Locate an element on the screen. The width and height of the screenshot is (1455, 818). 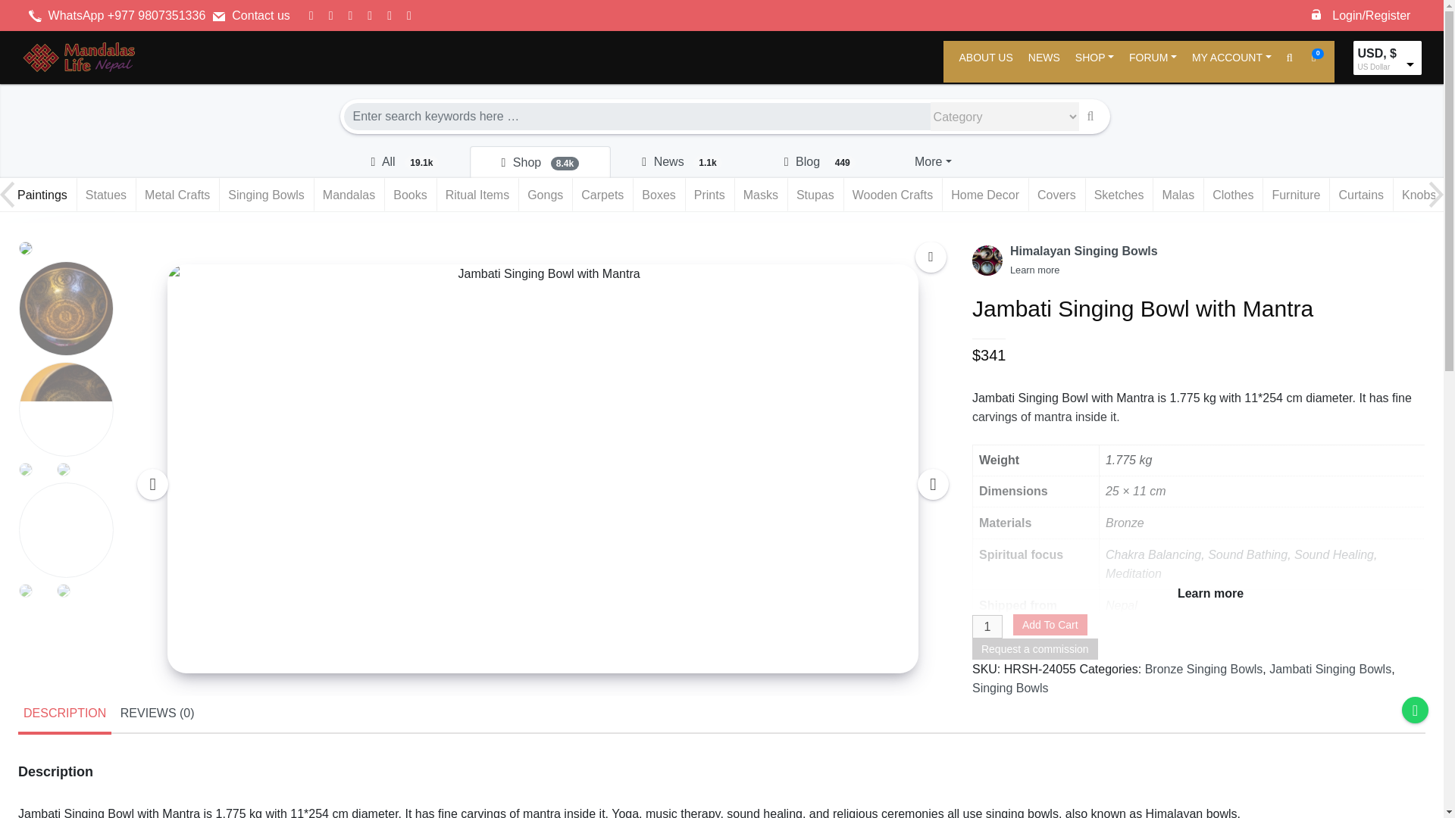
1 is located at coordinates (987, 627).